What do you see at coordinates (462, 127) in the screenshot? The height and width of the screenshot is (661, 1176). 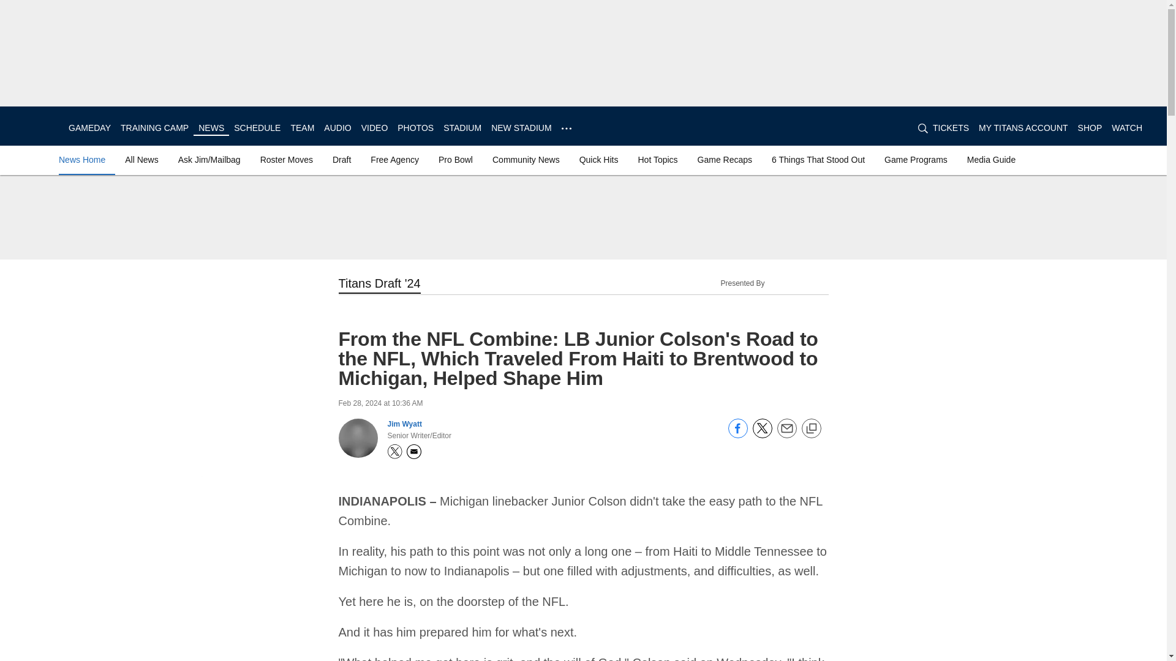 I see `STADIUM` at bounding box center [462, 127].